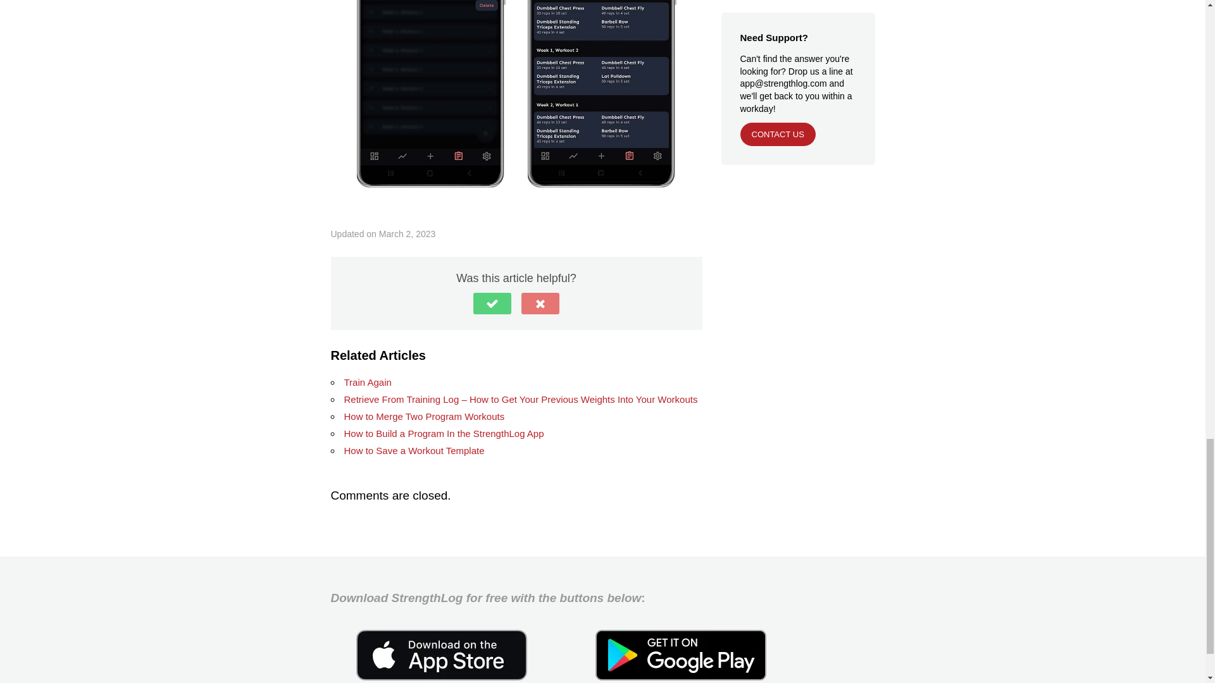  Describe the element at coordinates (424, 416) in the screenshot. I see `How to Merge Two Program Workouts` at that location.